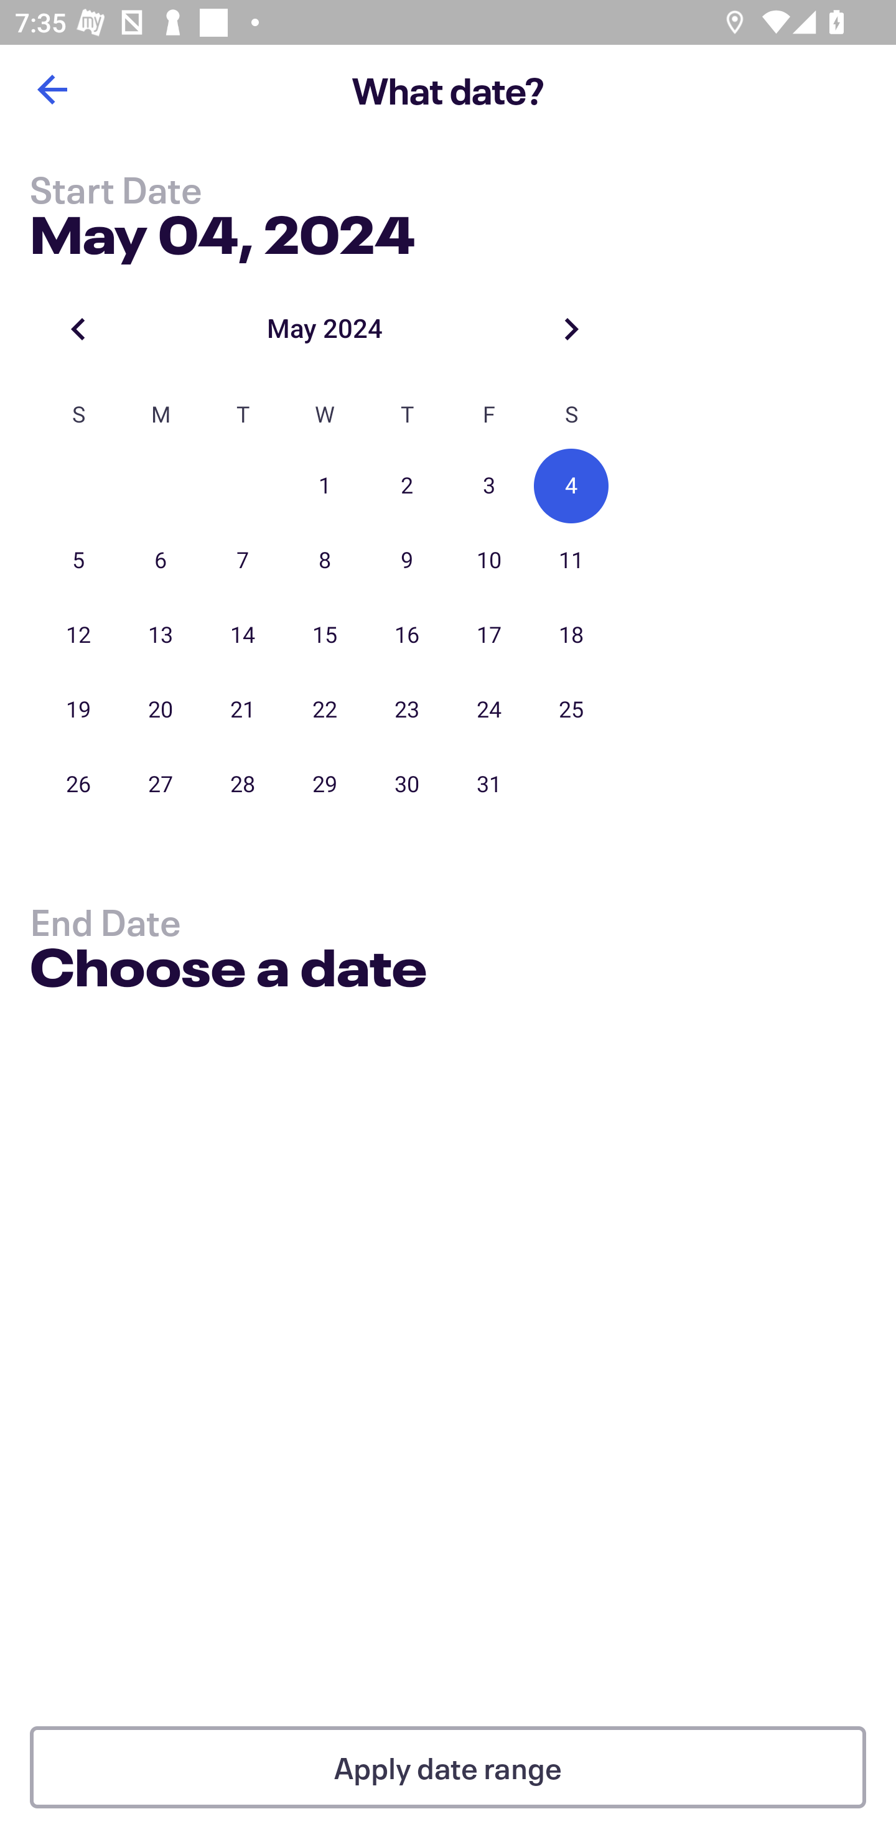 The image size is (896, 1842). Describe the element at coordinates (407, 784) in the screenshot. I see `30 30 May 2024` at that location.